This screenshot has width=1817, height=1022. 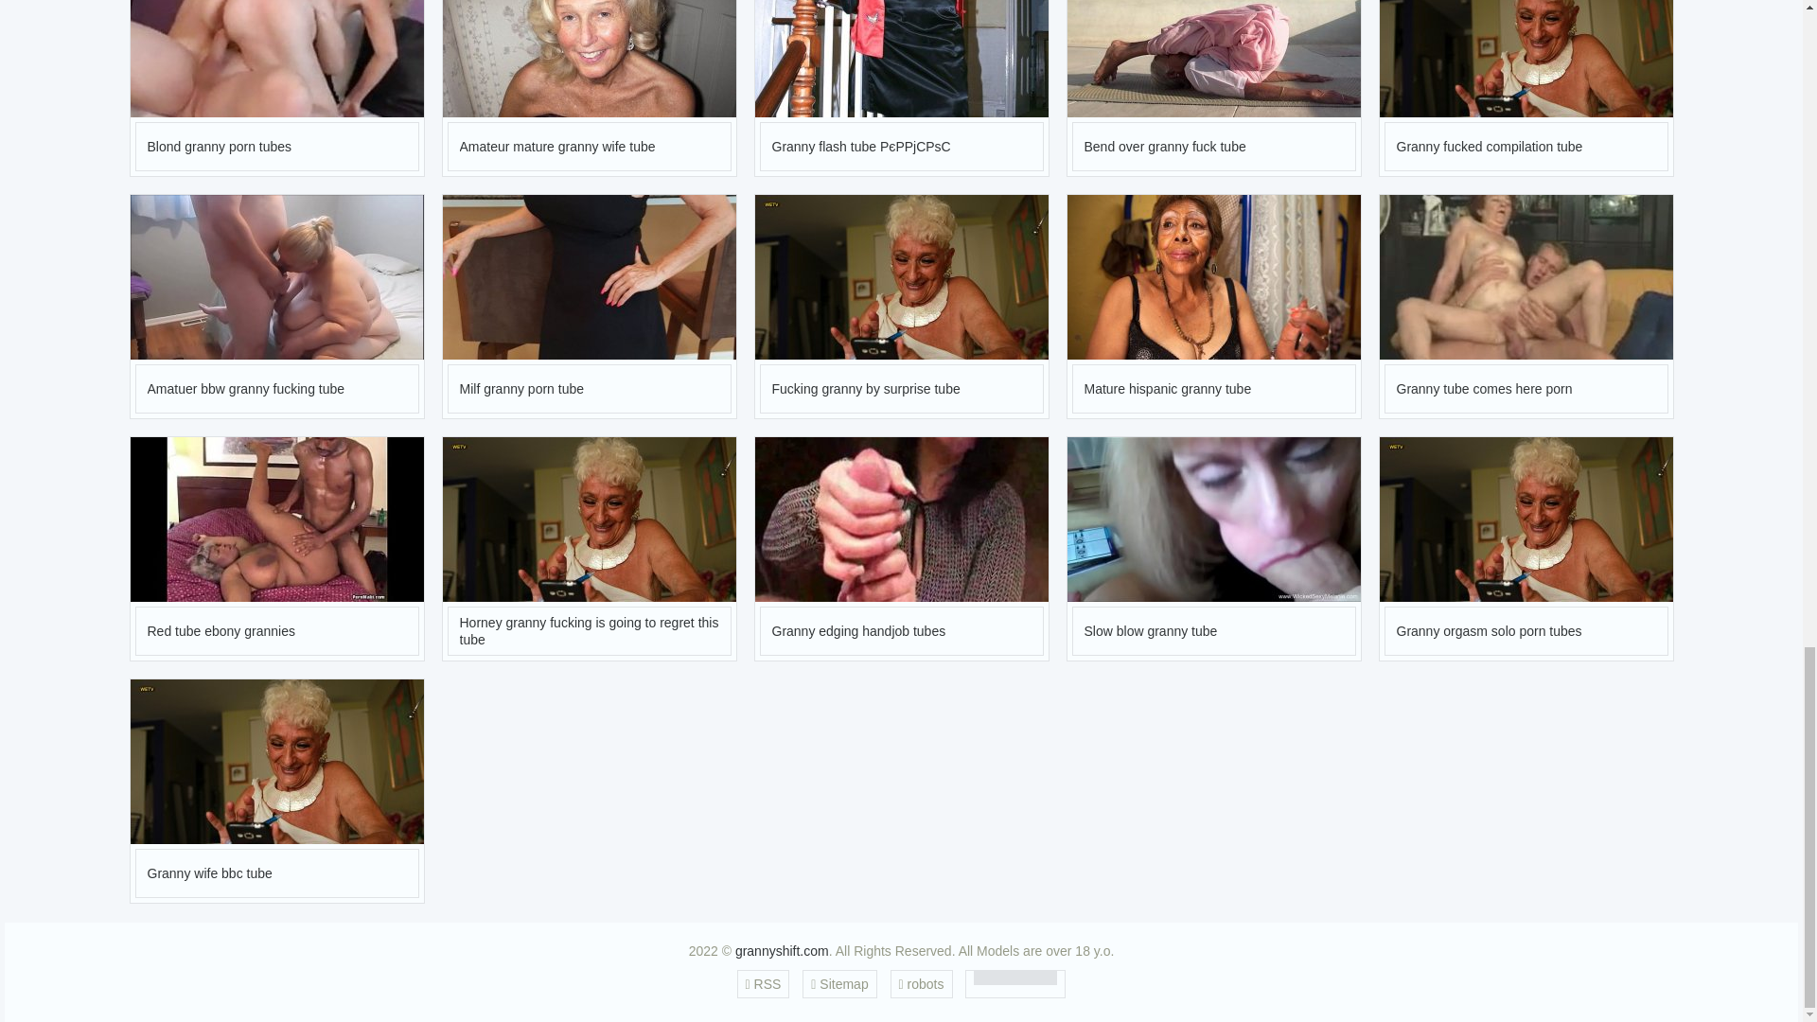 What do you see at coordinates (901, 307) in the screenshot?
I see `Fucking granny by surprise tube` at bounding box center [901, 307].